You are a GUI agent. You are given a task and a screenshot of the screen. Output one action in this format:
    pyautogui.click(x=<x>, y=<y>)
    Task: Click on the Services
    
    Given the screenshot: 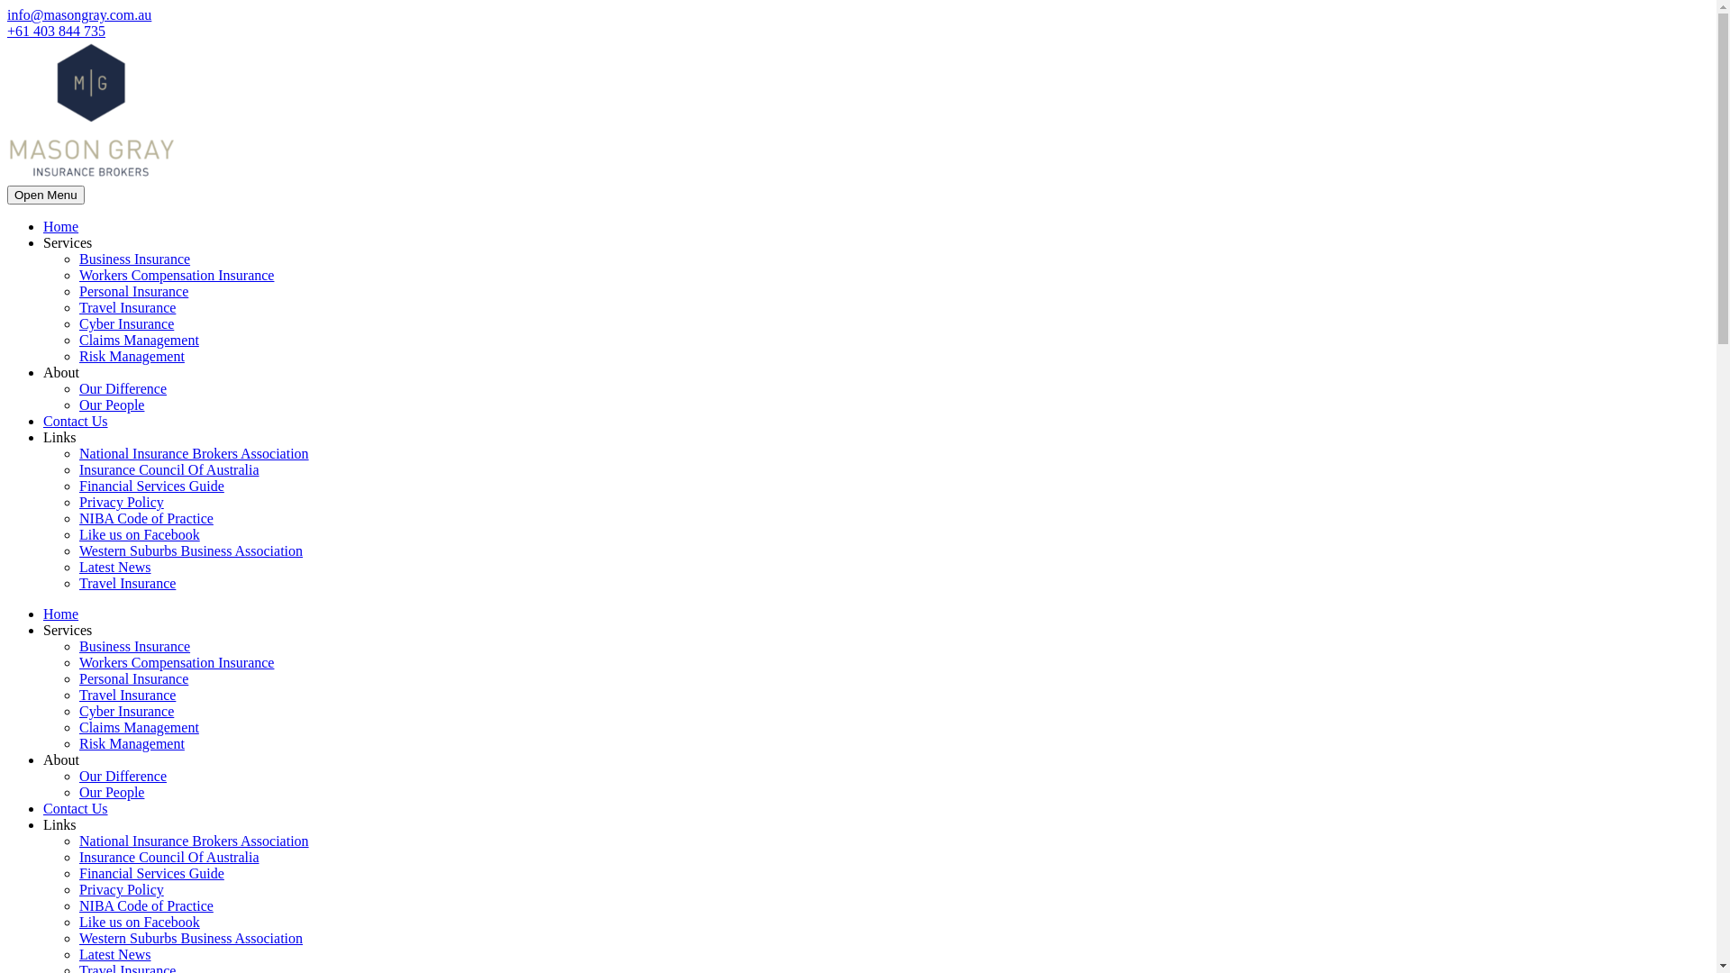 What is the action you would take?
    pyautogui.click(x=68, y=243)
    